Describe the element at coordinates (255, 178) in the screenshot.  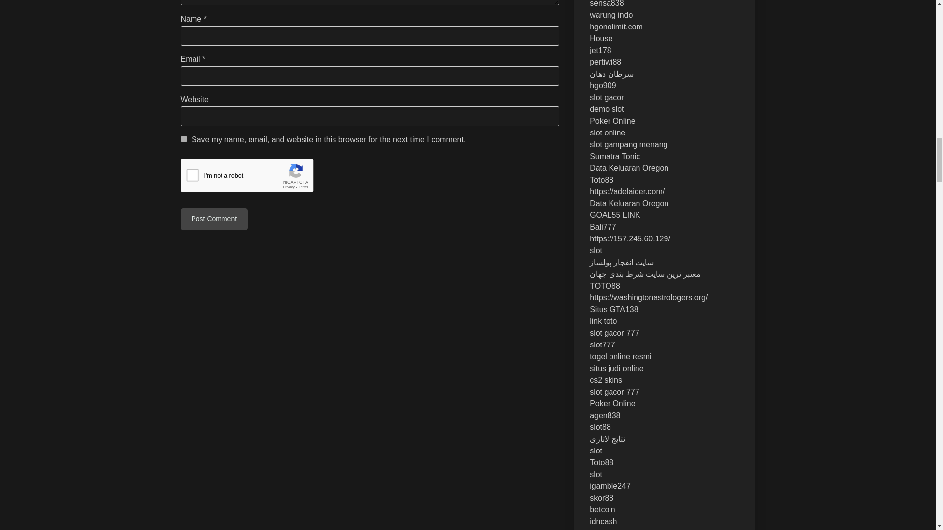
I see `reCAPTCHA` at that location.